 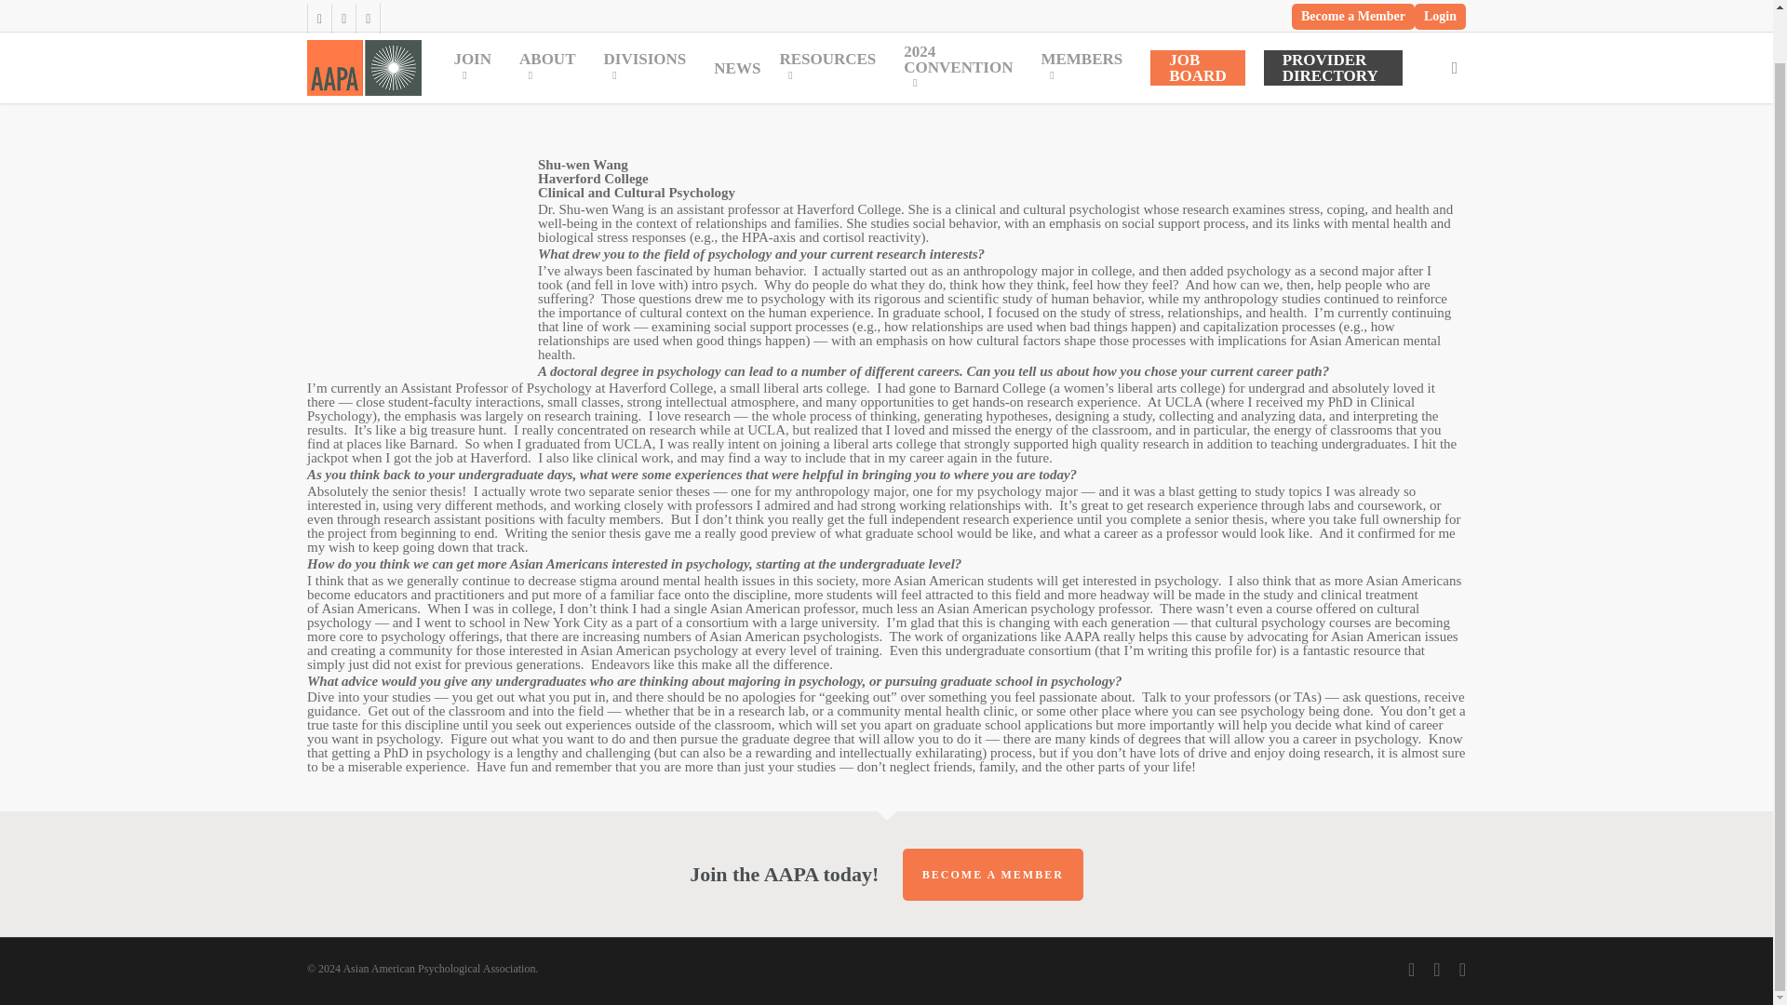 What do you see at coordinates (648, 15) in the screenshot?
I see `DIVISIONS` at bounding box center [648, 15].